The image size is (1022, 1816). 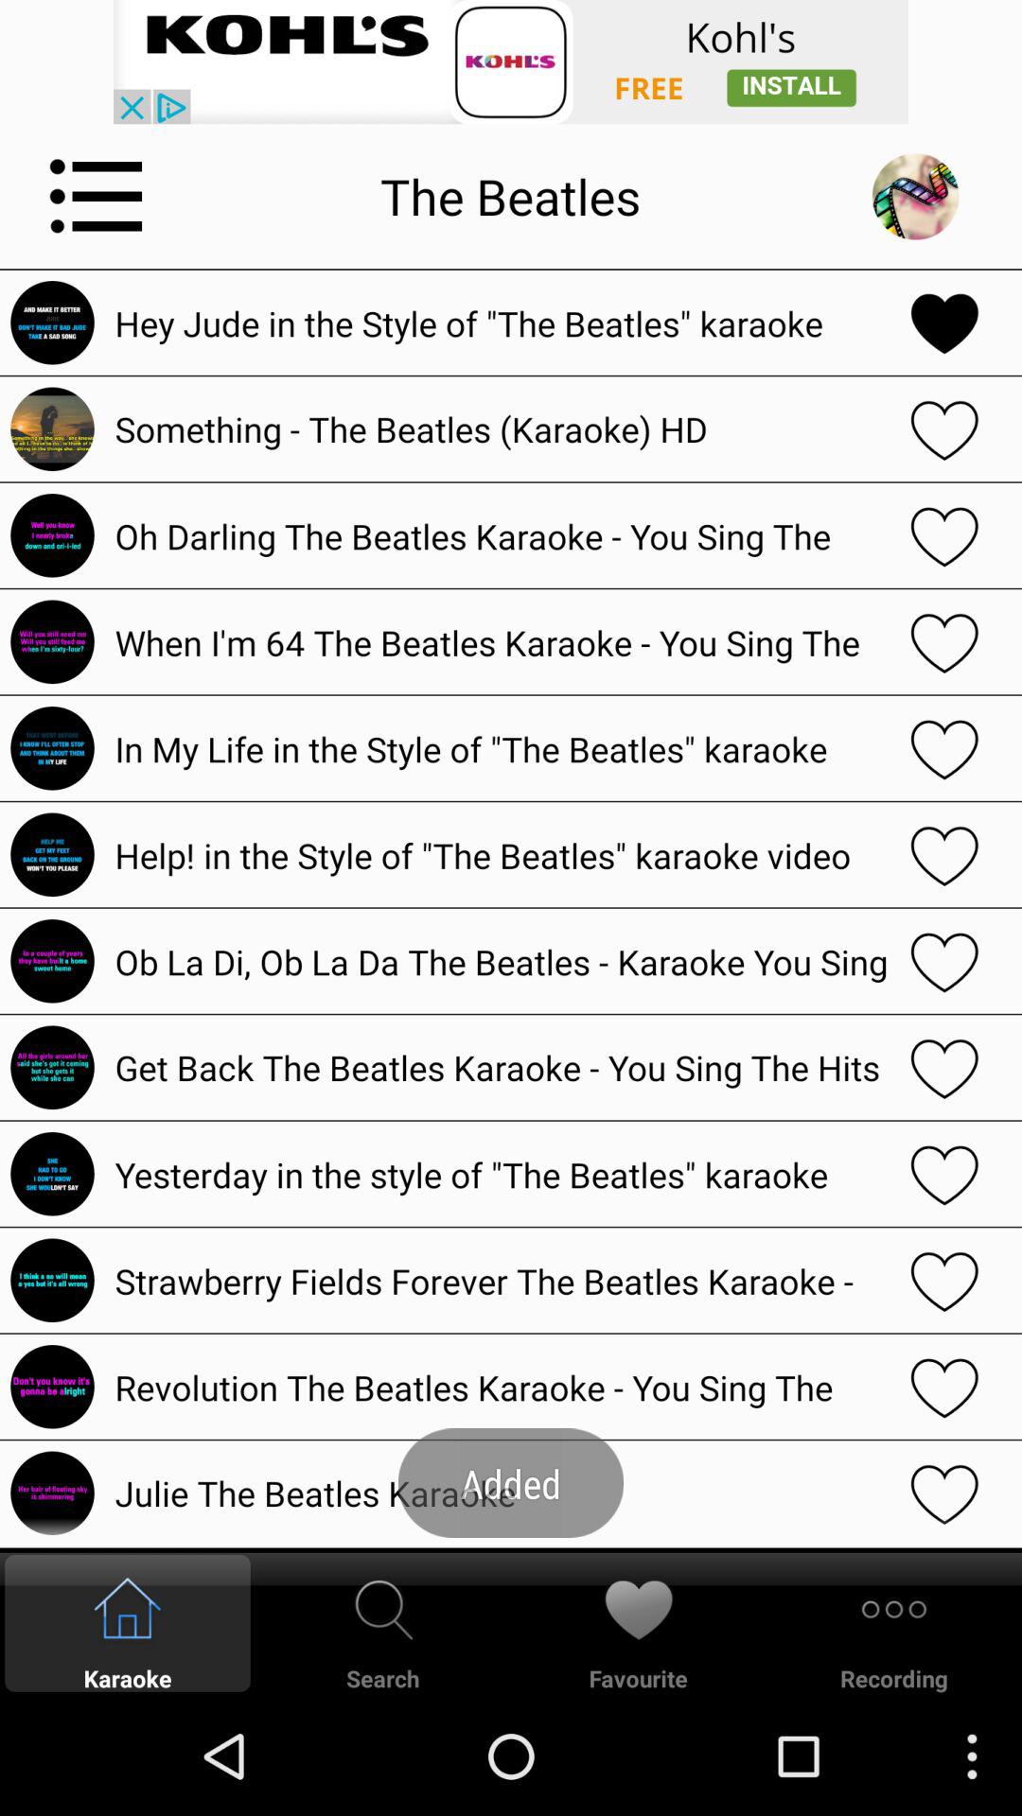 I want to click on add to favorites, so click(x=944, y=961).